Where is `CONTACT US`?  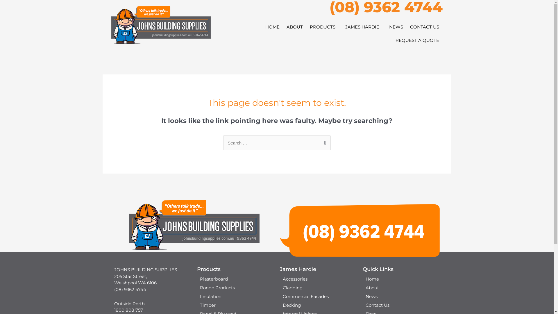 CONTACT US is located at coordinates (424, 27).